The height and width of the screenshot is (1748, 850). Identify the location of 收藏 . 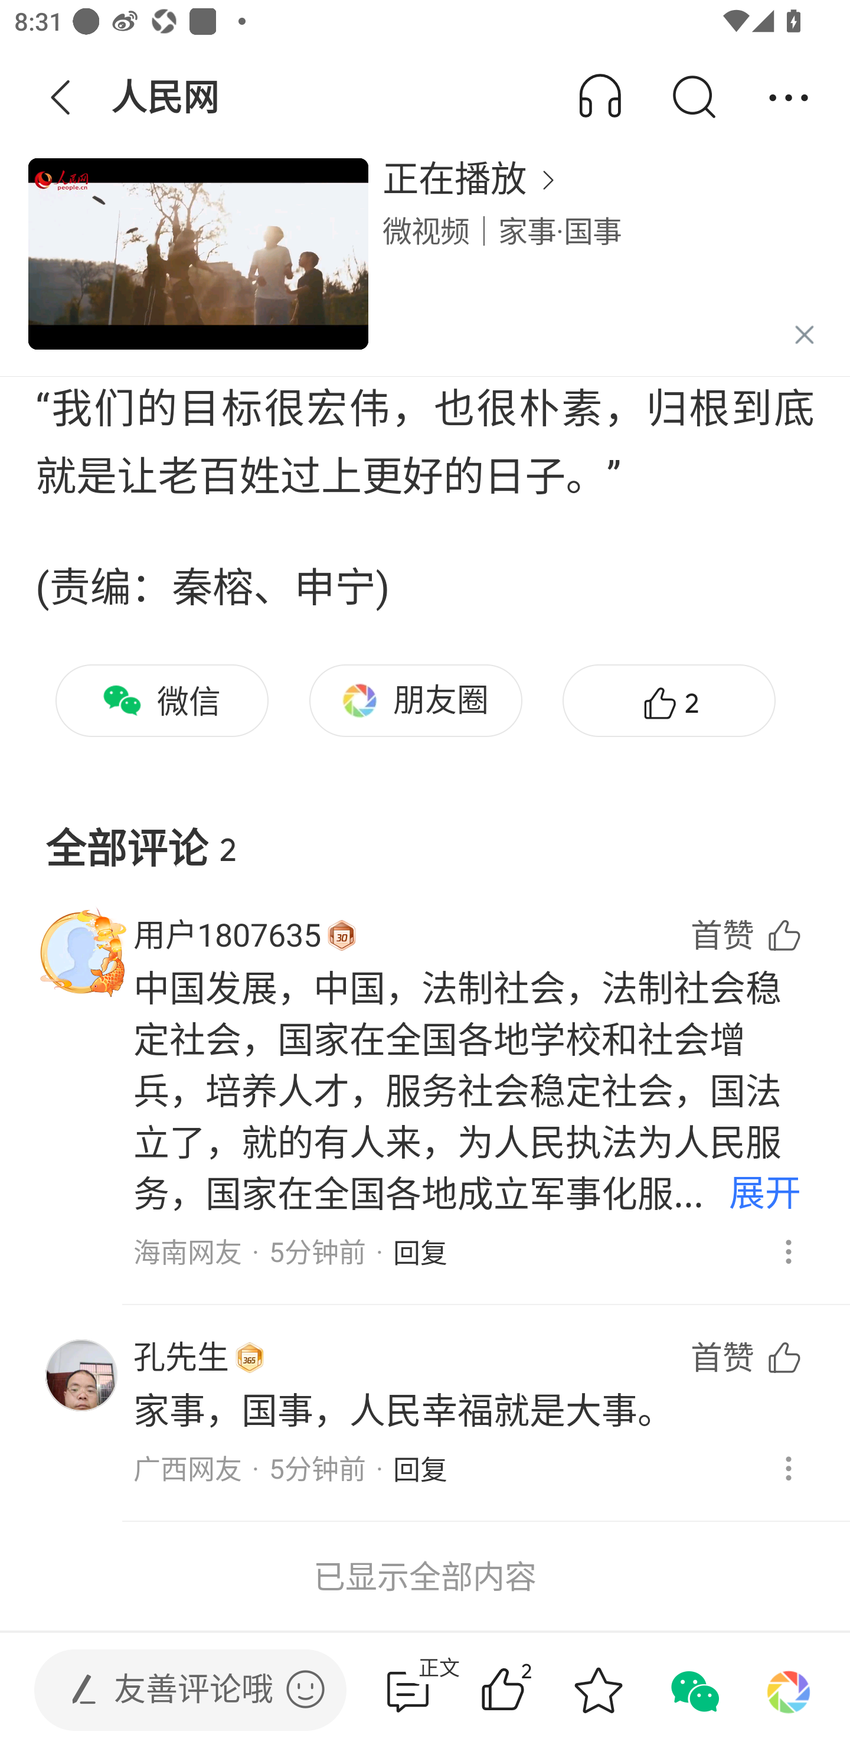
(598, 1690).